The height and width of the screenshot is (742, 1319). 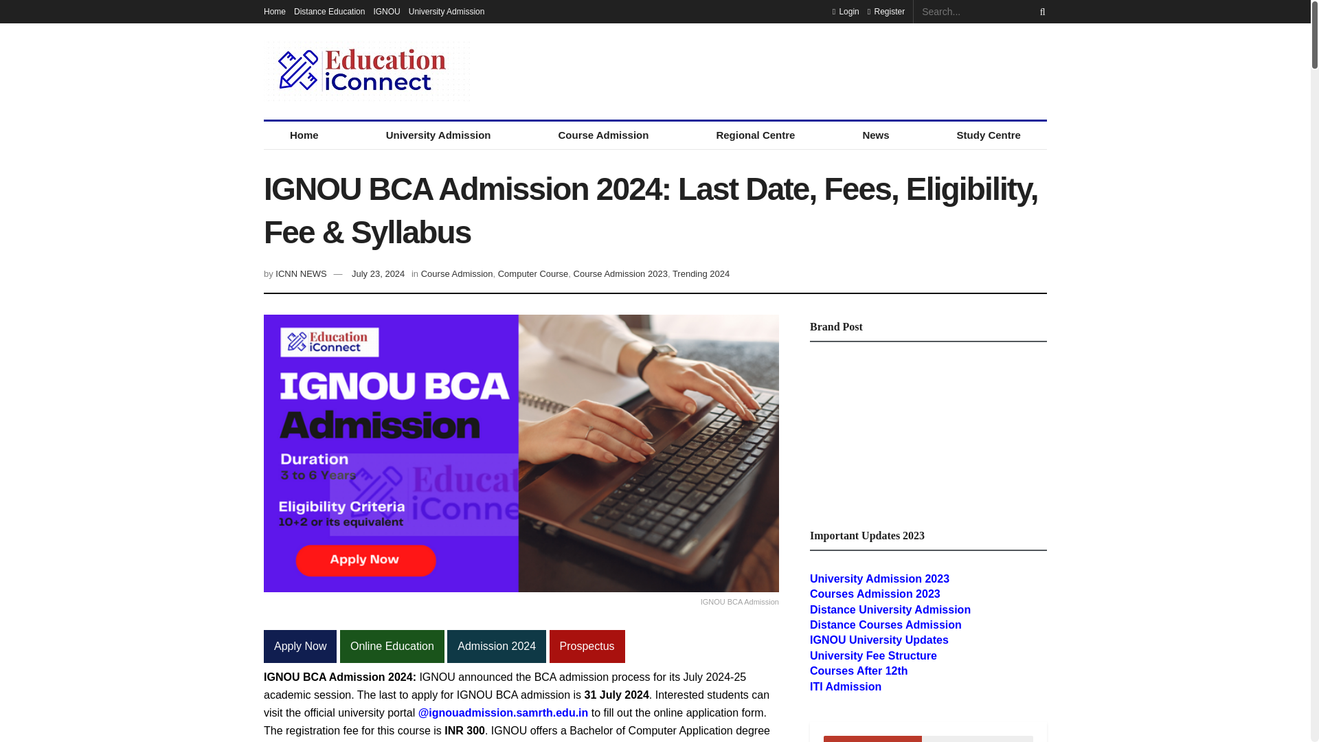 I want to click on Computer Course, so click(x=533, y=273).